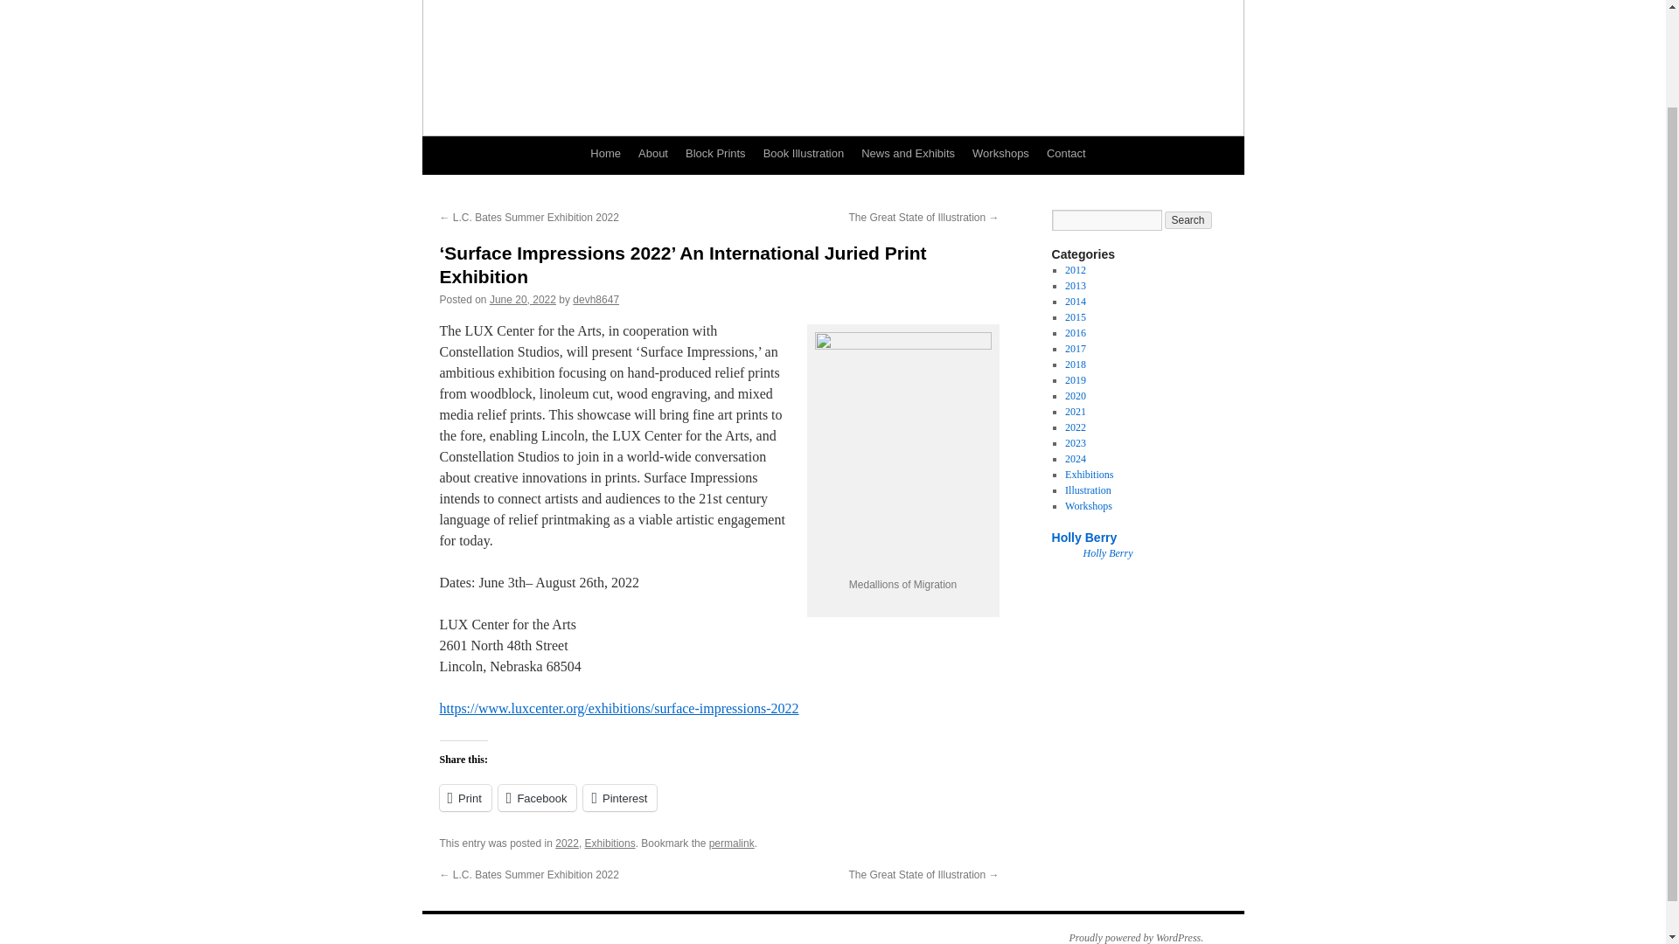 Image resolution: width=1679 pixels, height=944 pixels. What do you see at coordinates (803, 154) in the screenshot?
I see `Book Illustration` at bounding box center [803, 154].